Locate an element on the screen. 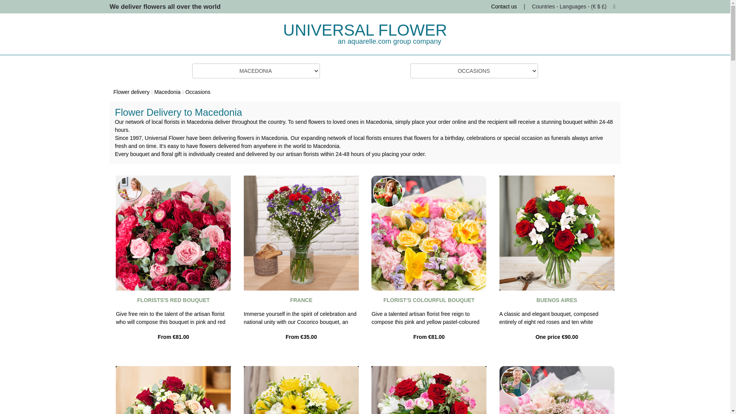  Contact us is located at coordinates (504, 6).